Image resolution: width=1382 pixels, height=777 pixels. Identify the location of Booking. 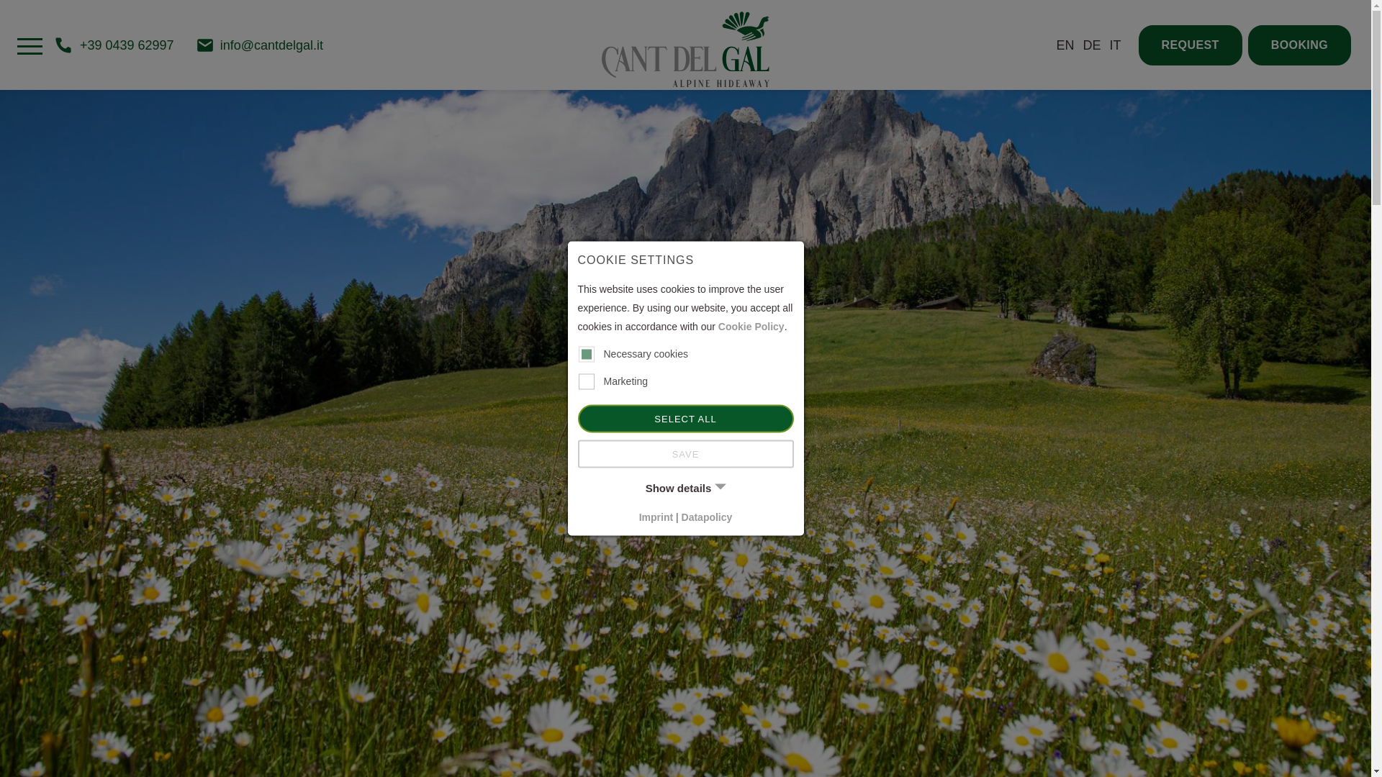
(1299, 44).